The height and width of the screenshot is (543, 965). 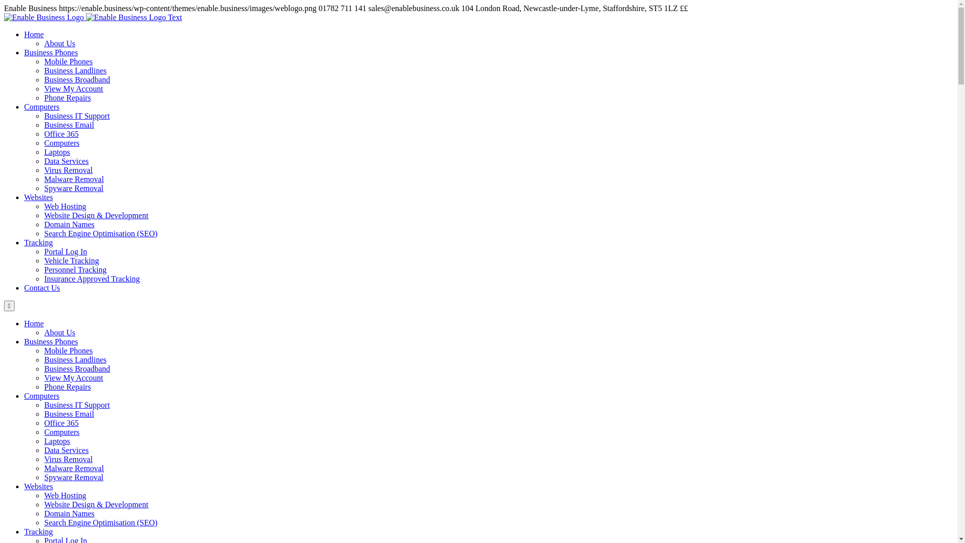 What do you see at coordinates (74, 478) in the screenshot?
I see `Spyware Removal` at bounding box center [74, 478].